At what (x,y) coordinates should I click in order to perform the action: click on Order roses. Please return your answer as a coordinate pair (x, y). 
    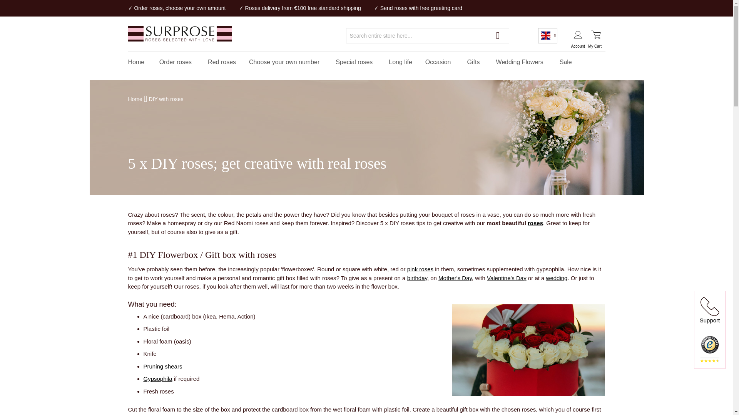
    Looking at the image, I should click on (177, 61).